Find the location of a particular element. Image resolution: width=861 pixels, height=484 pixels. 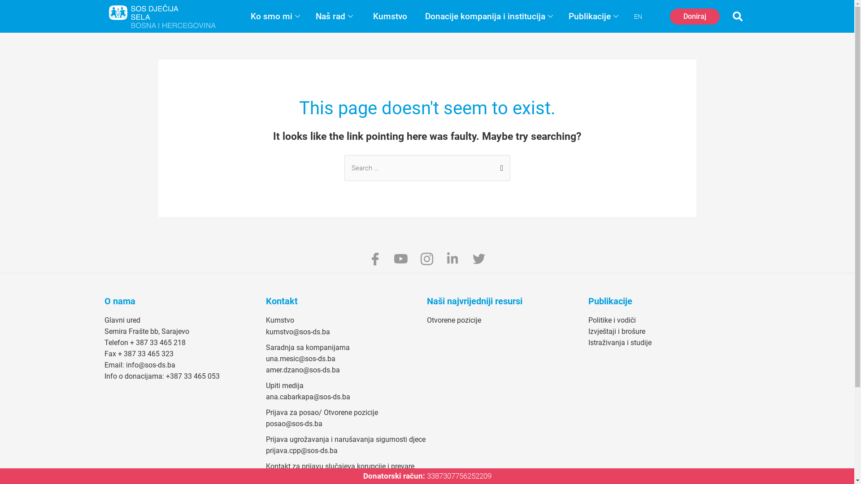

Otvorene pozicije is located at coordinates (454, 320).